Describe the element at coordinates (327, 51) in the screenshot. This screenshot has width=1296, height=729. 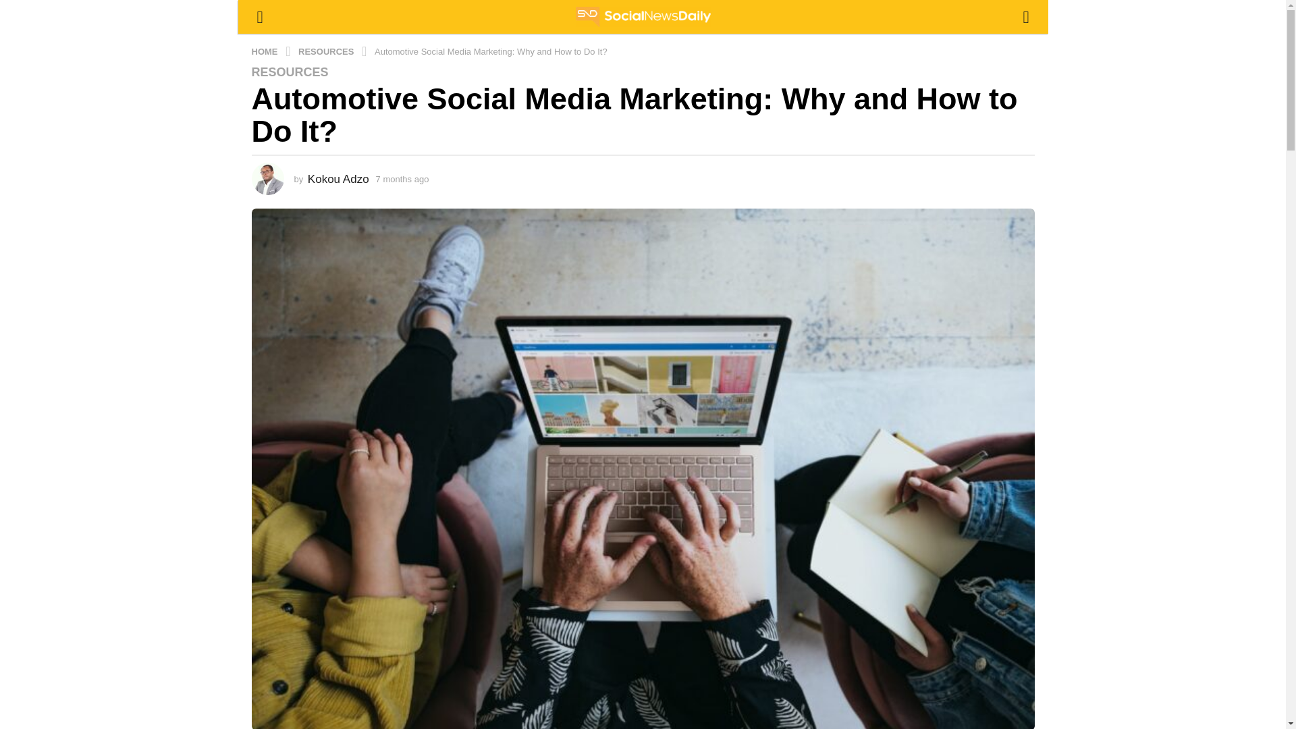
I see `RESOURCES` at that location.